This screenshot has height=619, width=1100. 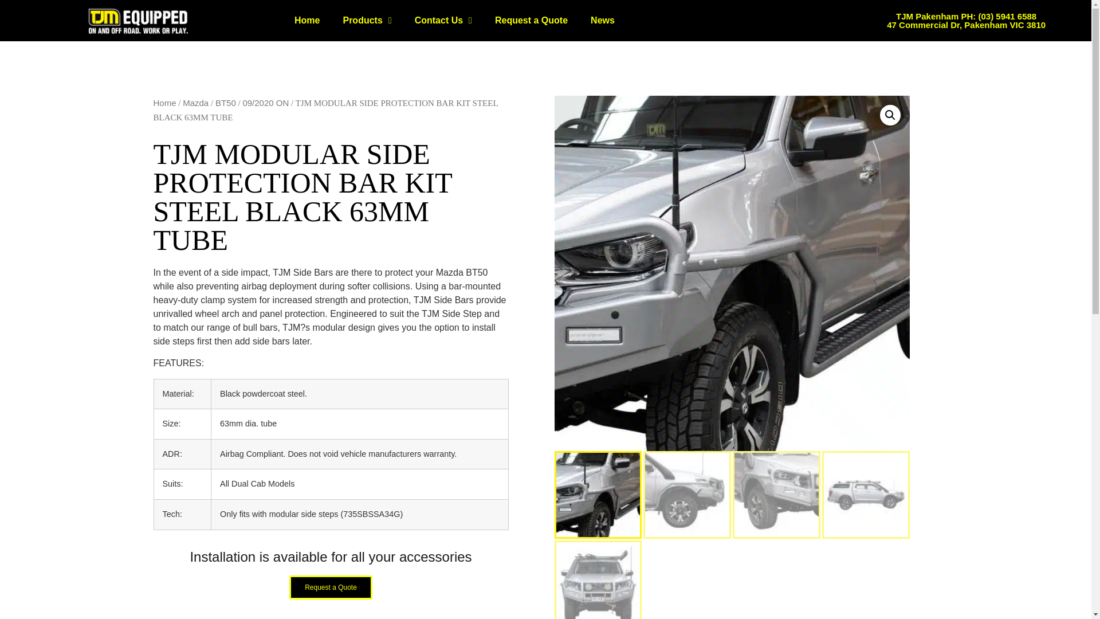 What do you see at coordinates (307, 21) in the screenshot?
I see `Home` at bounding box center [307, 21].